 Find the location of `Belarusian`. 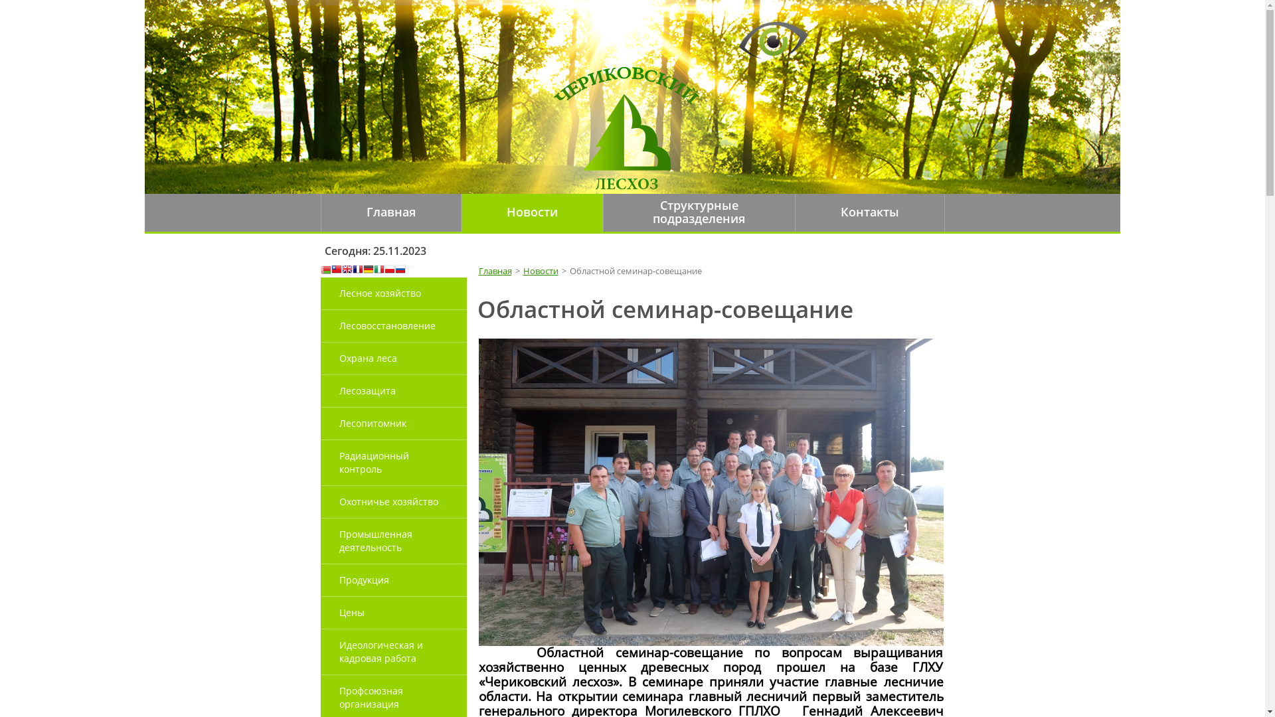

Belarusian is located at coordinates (325, 271).